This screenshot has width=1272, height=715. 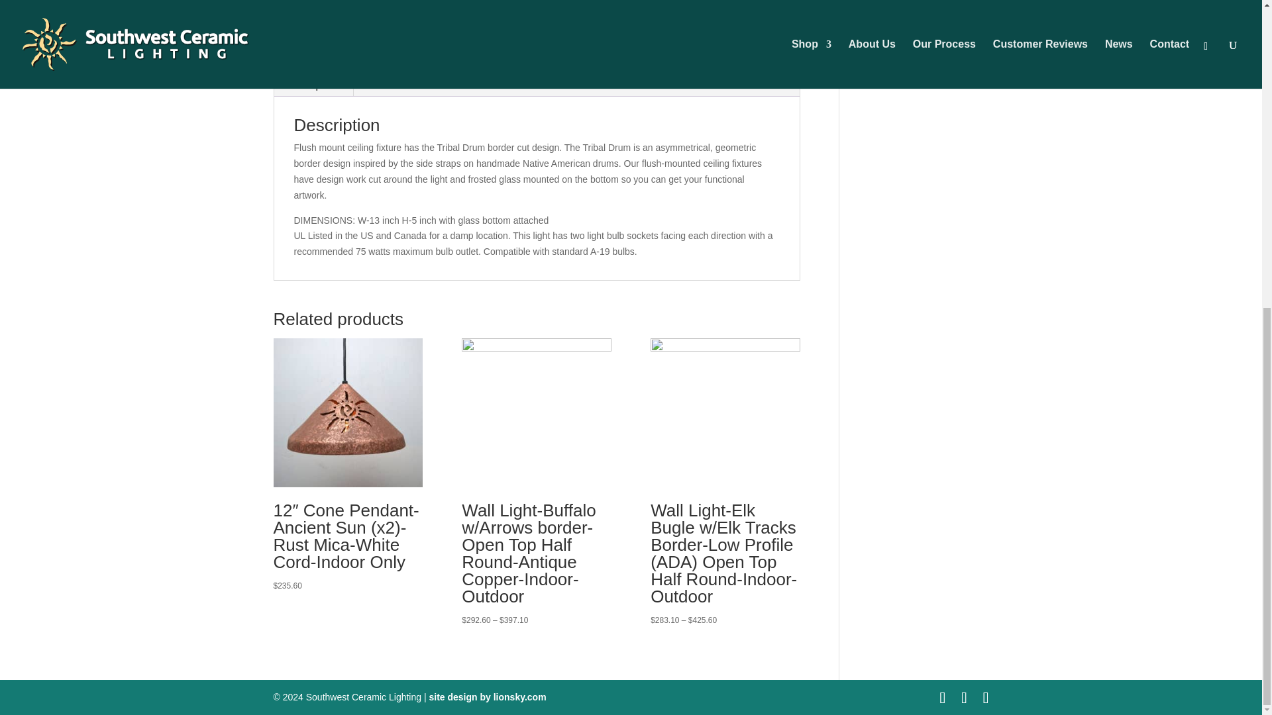 I want to click on santa fe style, so click(x=600, y=0).